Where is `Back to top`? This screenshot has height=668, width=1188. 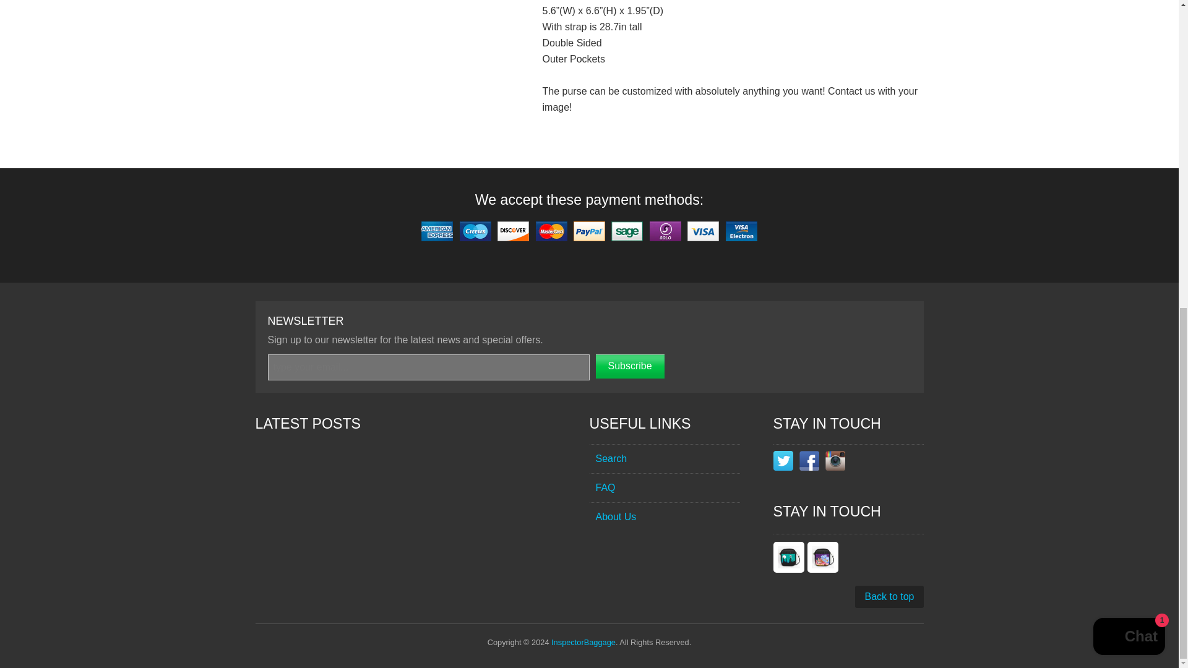
Back to top is located at coordinates (889, 596).